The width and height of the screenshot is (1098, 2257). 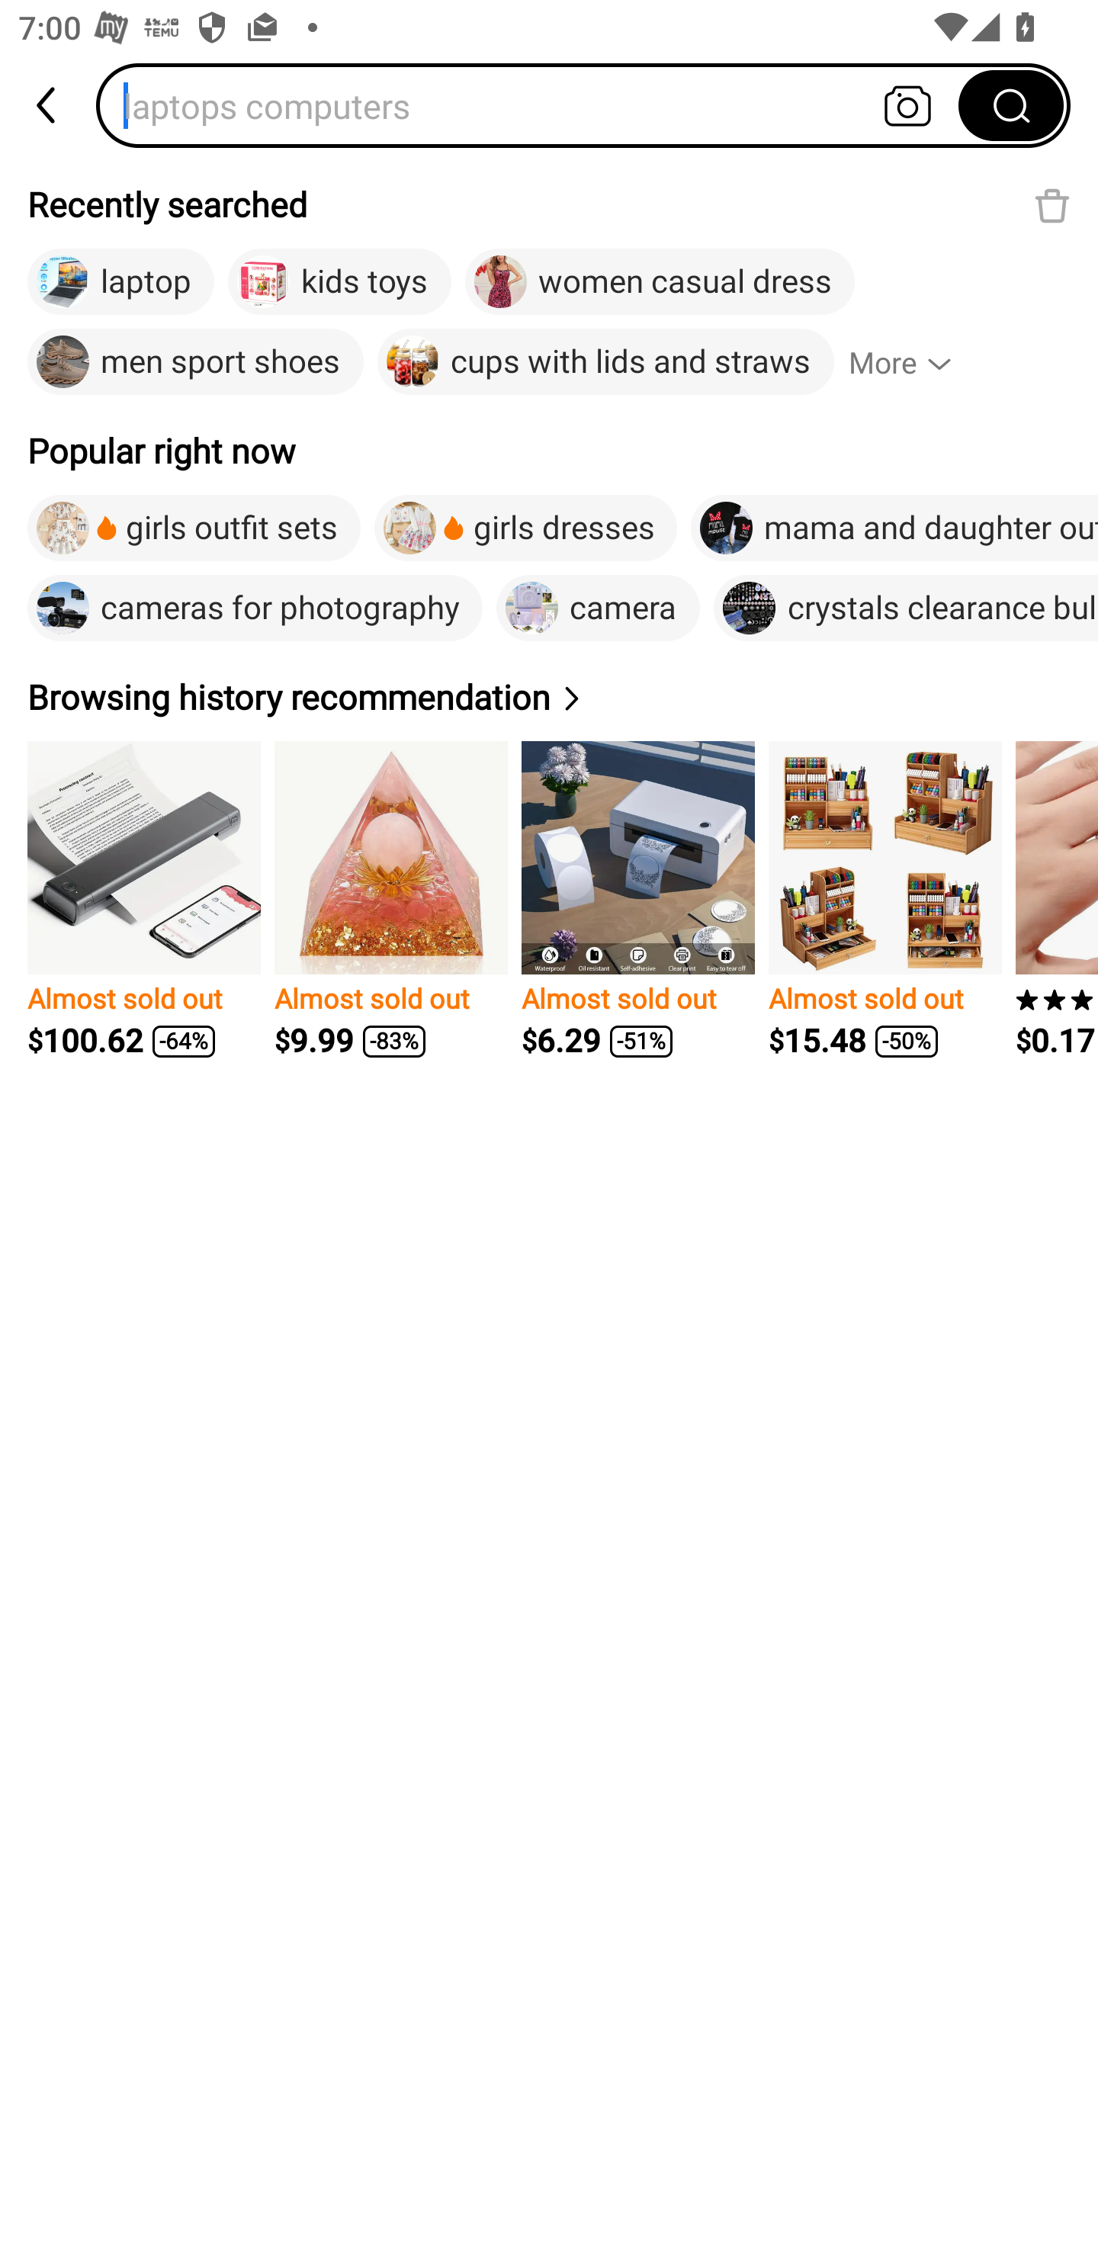 I want to click on Search by photo, so click(x=907, y=105).